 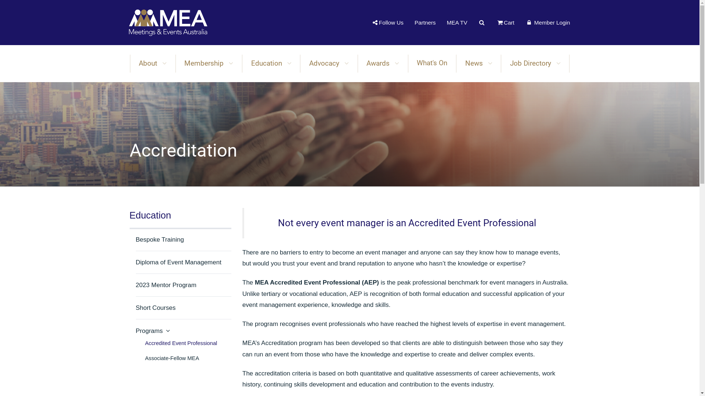 I want to click on Education, so click(x=180, y=216).